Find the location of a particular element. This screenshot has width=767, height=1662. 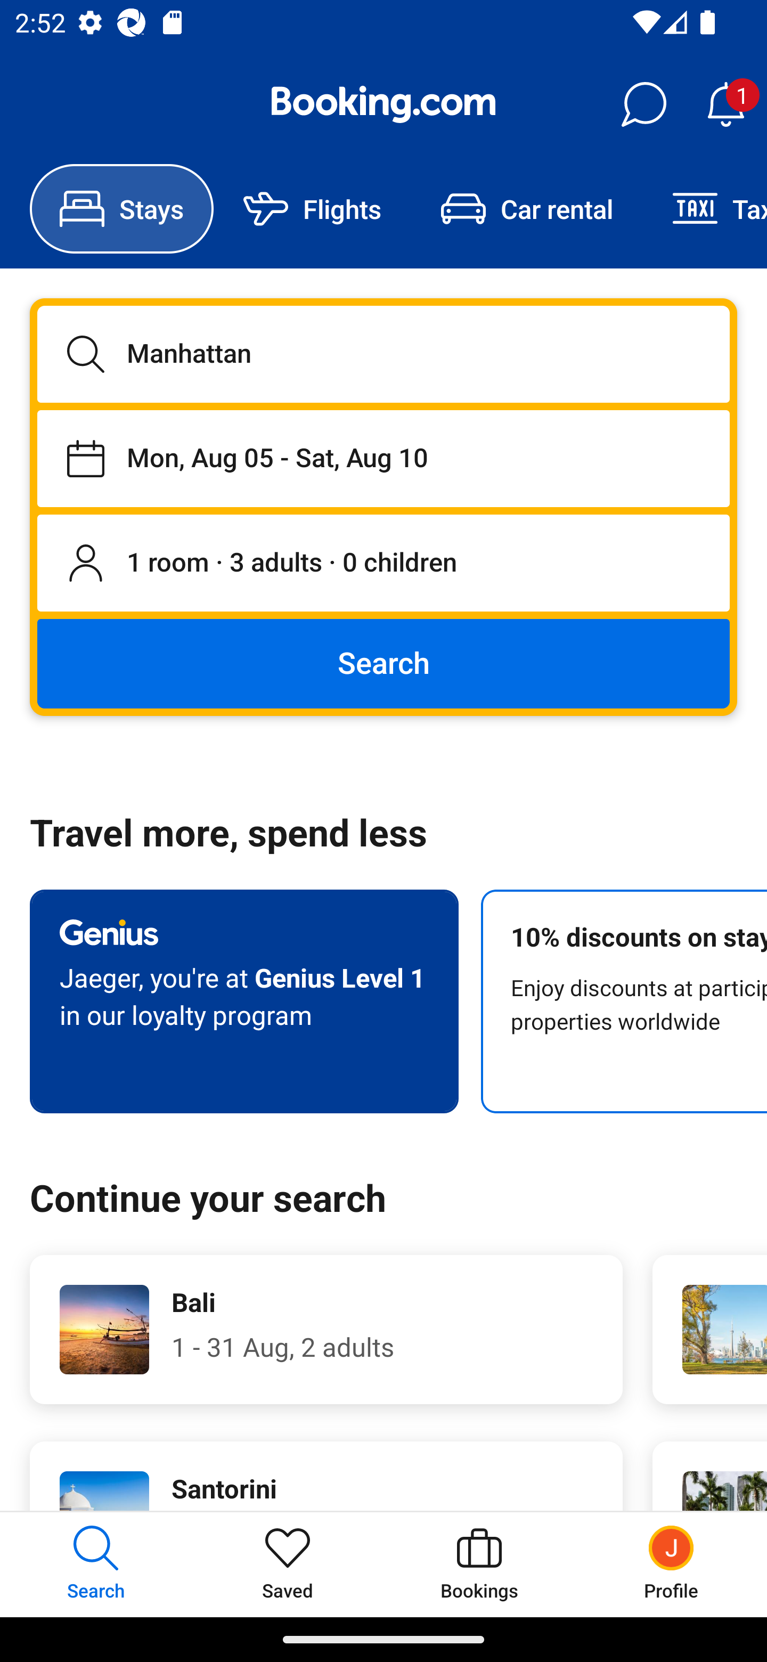

Taxi is located at coordinates (705, 209).